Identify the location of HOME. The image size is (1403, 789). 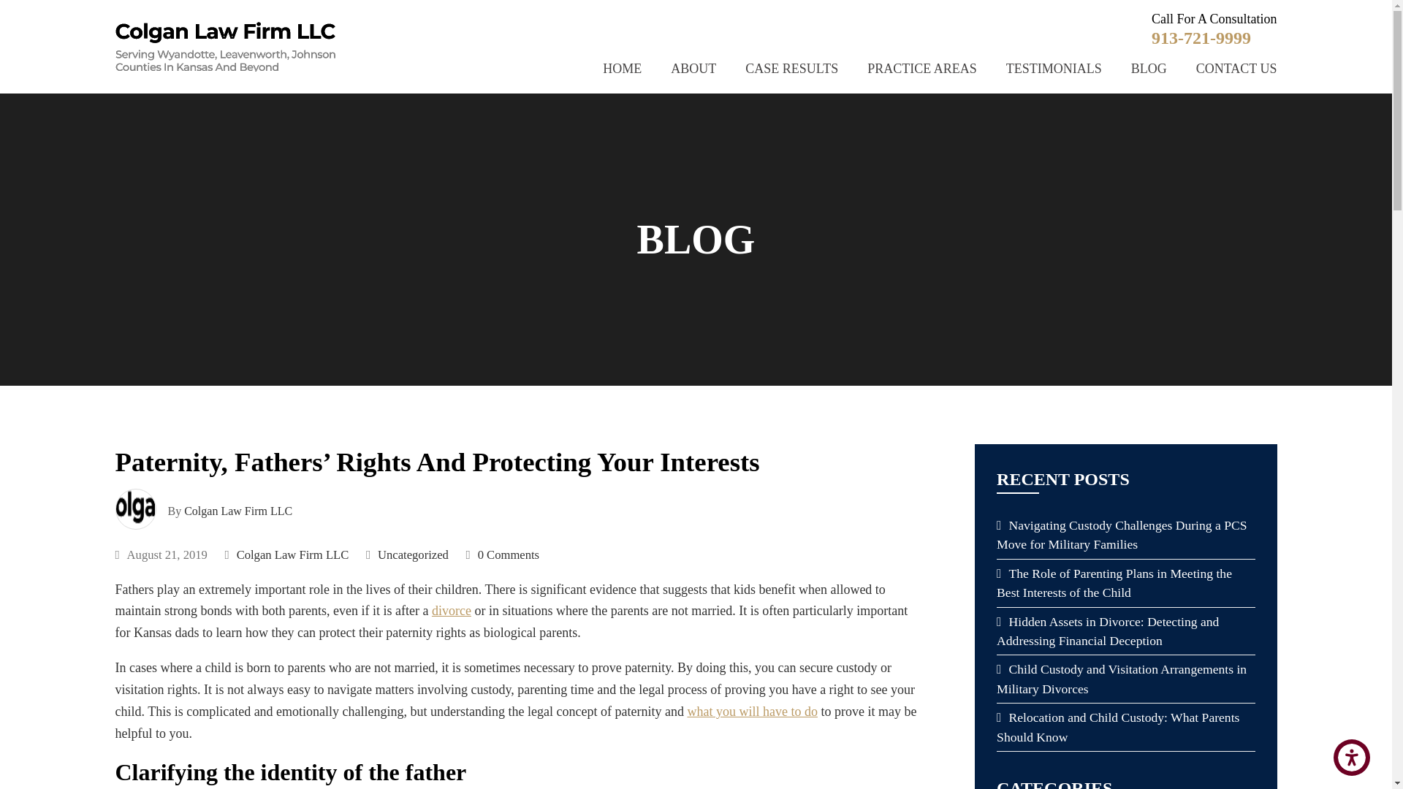
(622, 69).